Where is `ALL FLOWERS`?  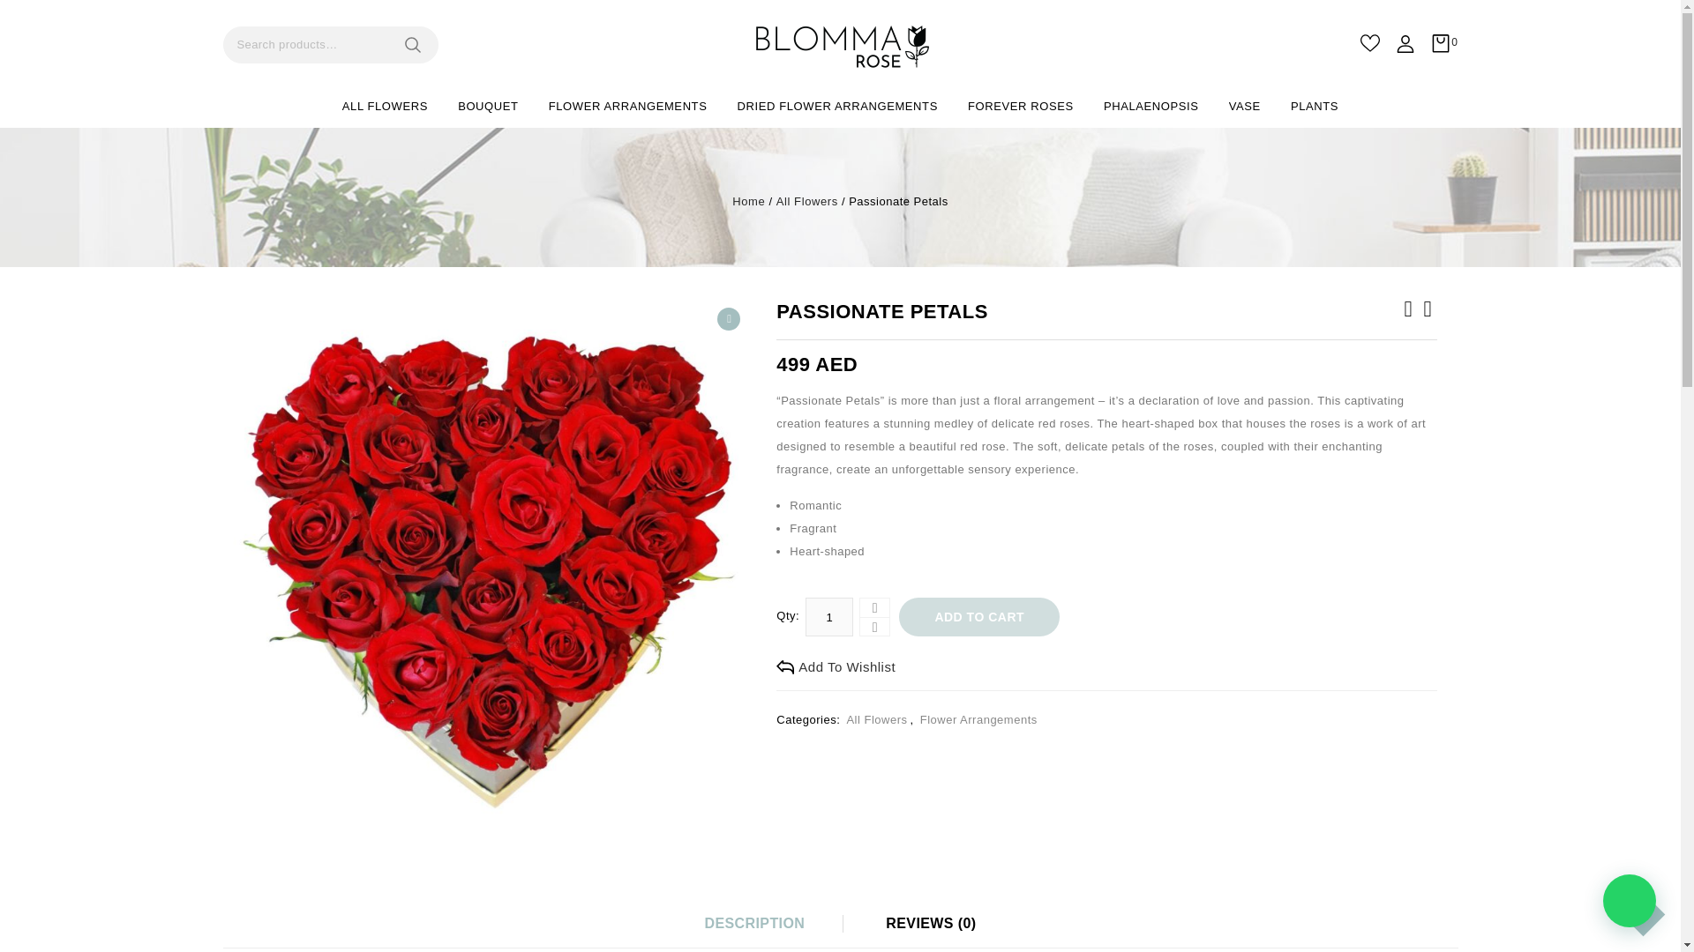 ALL FLOWERS is located at coordinates (385, 106).